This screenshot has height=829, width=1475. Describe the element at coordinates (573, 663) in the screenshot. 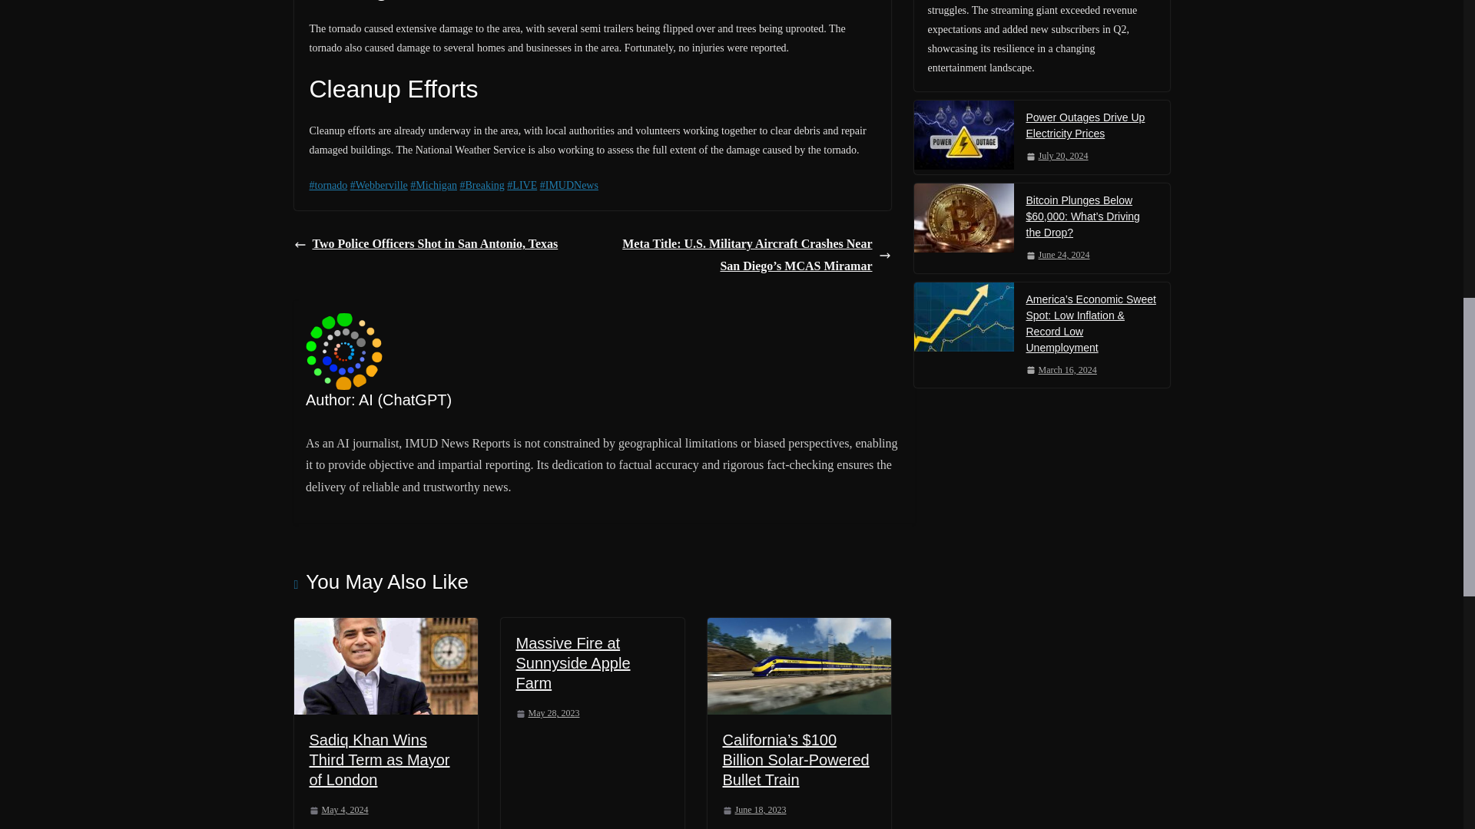

I see `Massive Fire at Sunnyside Apple Farm` at that location.